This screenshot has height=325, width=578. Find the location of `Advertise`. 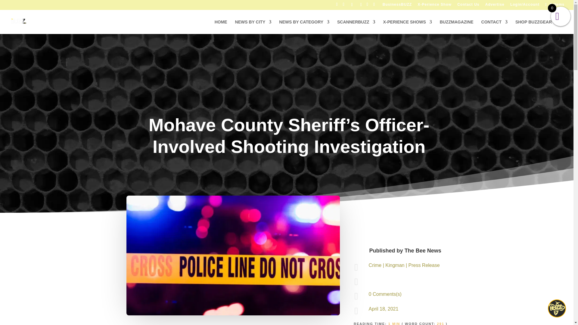

Advertise is located at coordinates (495, 6).